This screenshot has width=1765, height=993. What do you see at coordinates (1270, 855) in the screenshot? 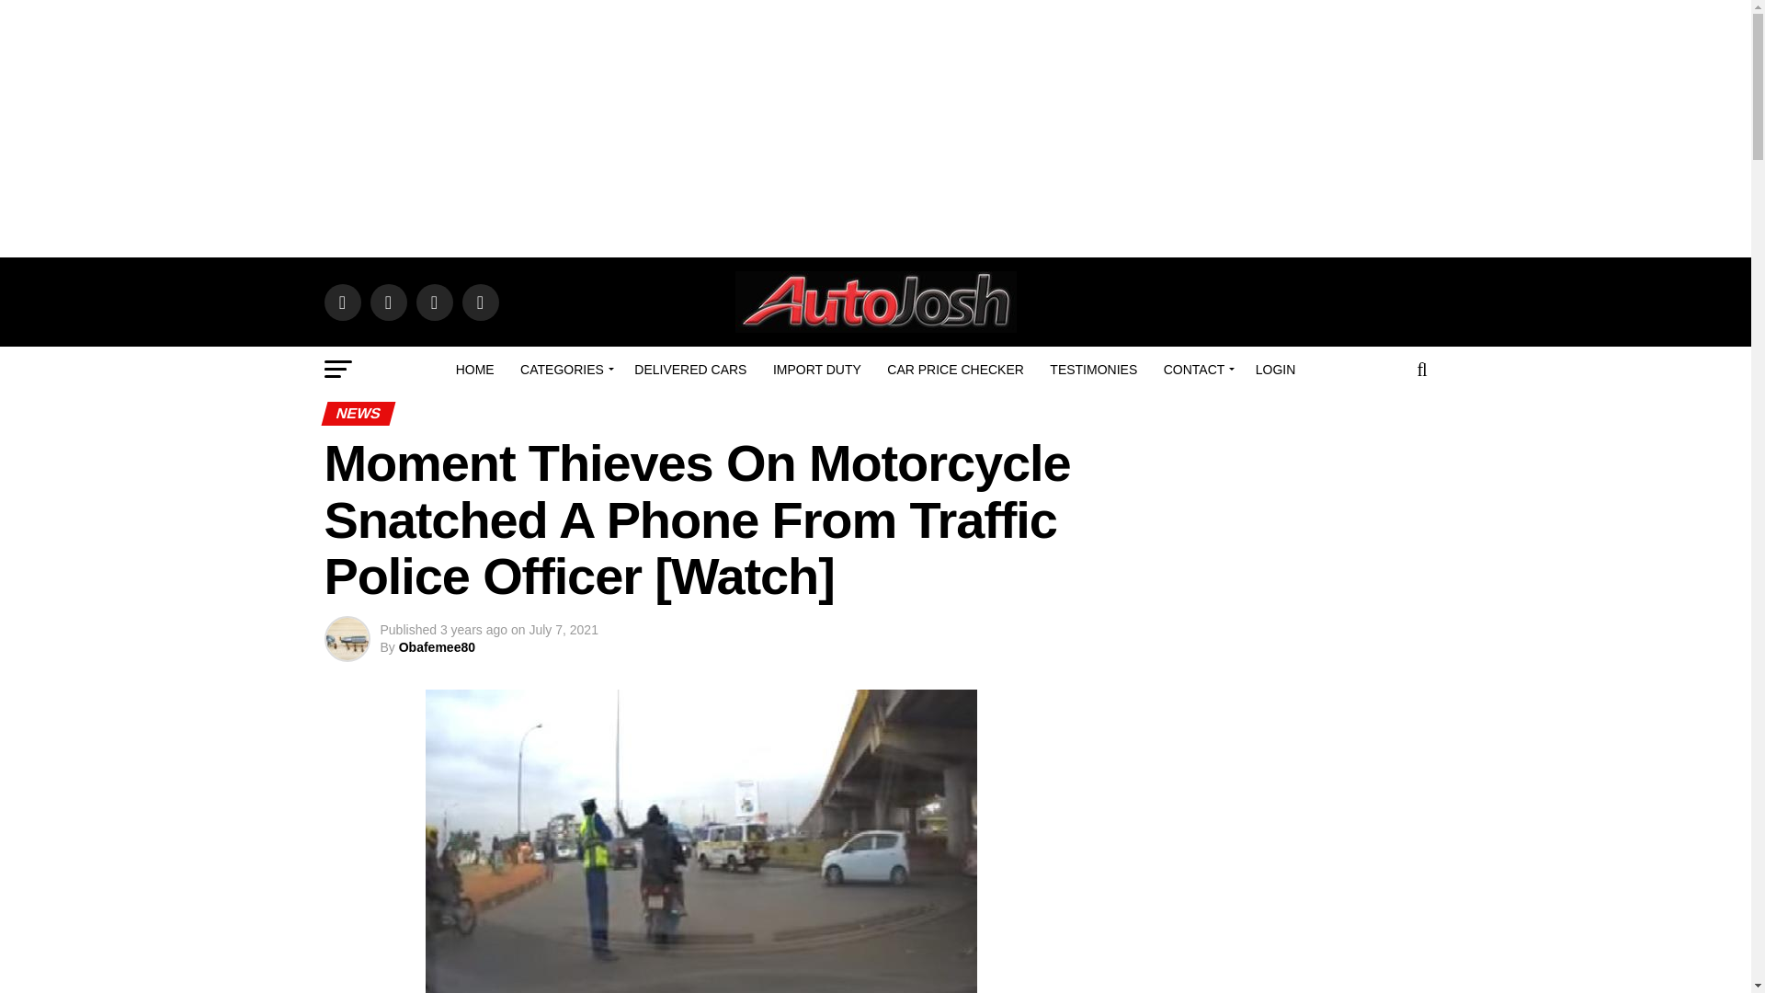
I see `Advertisement` at bounding box center [1270, 855].